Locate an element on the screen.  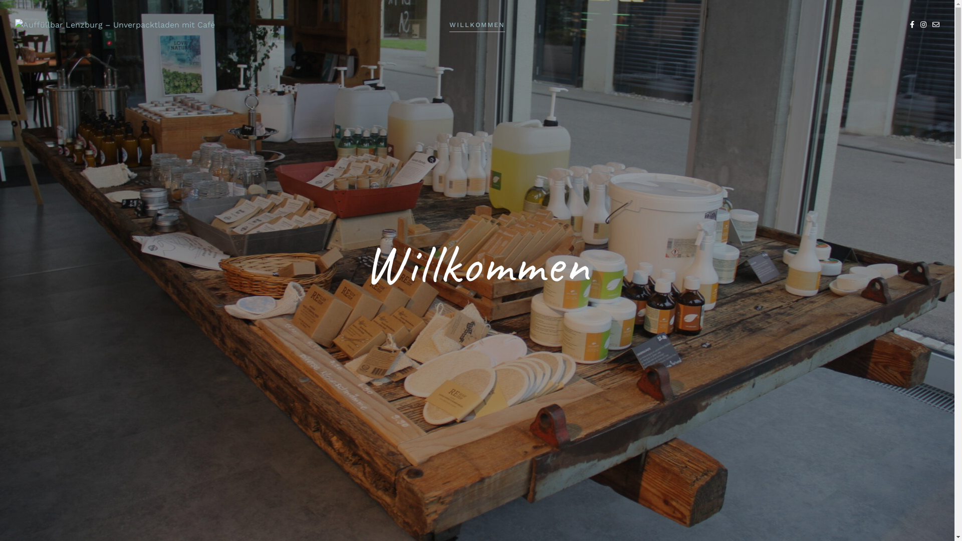
WILLKOMMEN is located at coordinates (477, 25).